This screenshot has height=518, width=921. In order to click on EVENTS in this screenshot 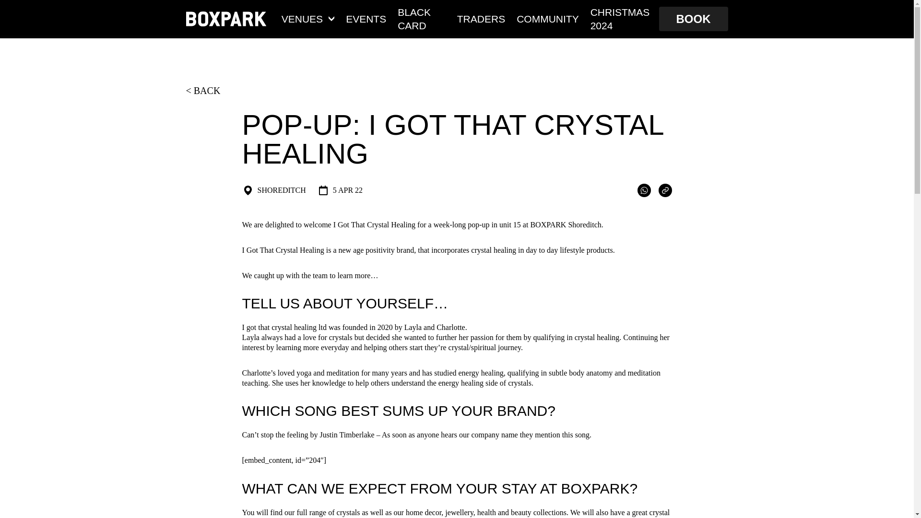, I will do `click(366, 18)`.